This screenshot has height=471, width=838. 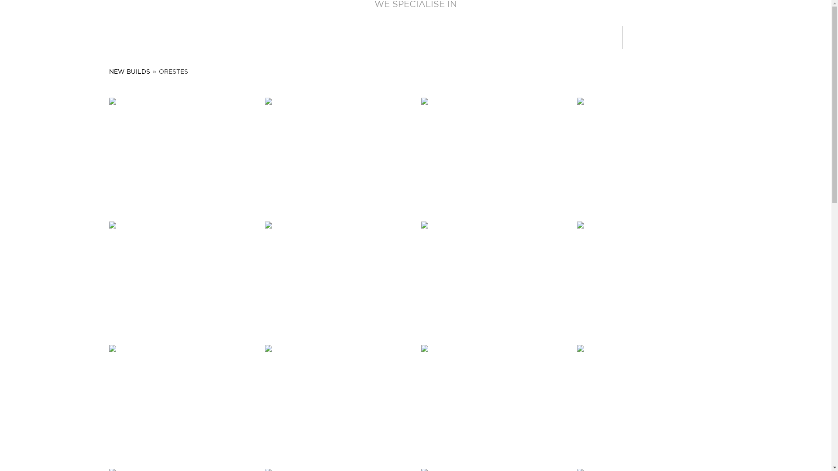 What do you see at coordinates (425, 36) in the screenshot?
I see `TESTIMONIALS` at bounding box center [425, 36].